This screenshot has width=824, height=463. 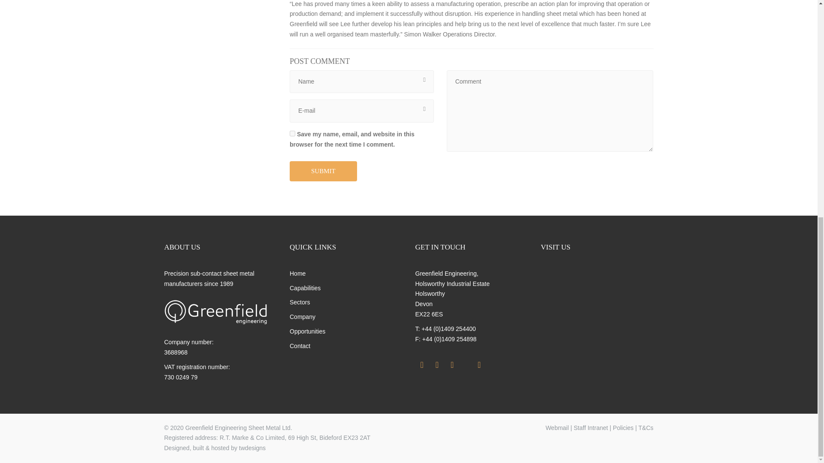 What do you see at coordinates (307, 331) in the screenshot?
I see `Opportunities` at bounding box center [307, 331].